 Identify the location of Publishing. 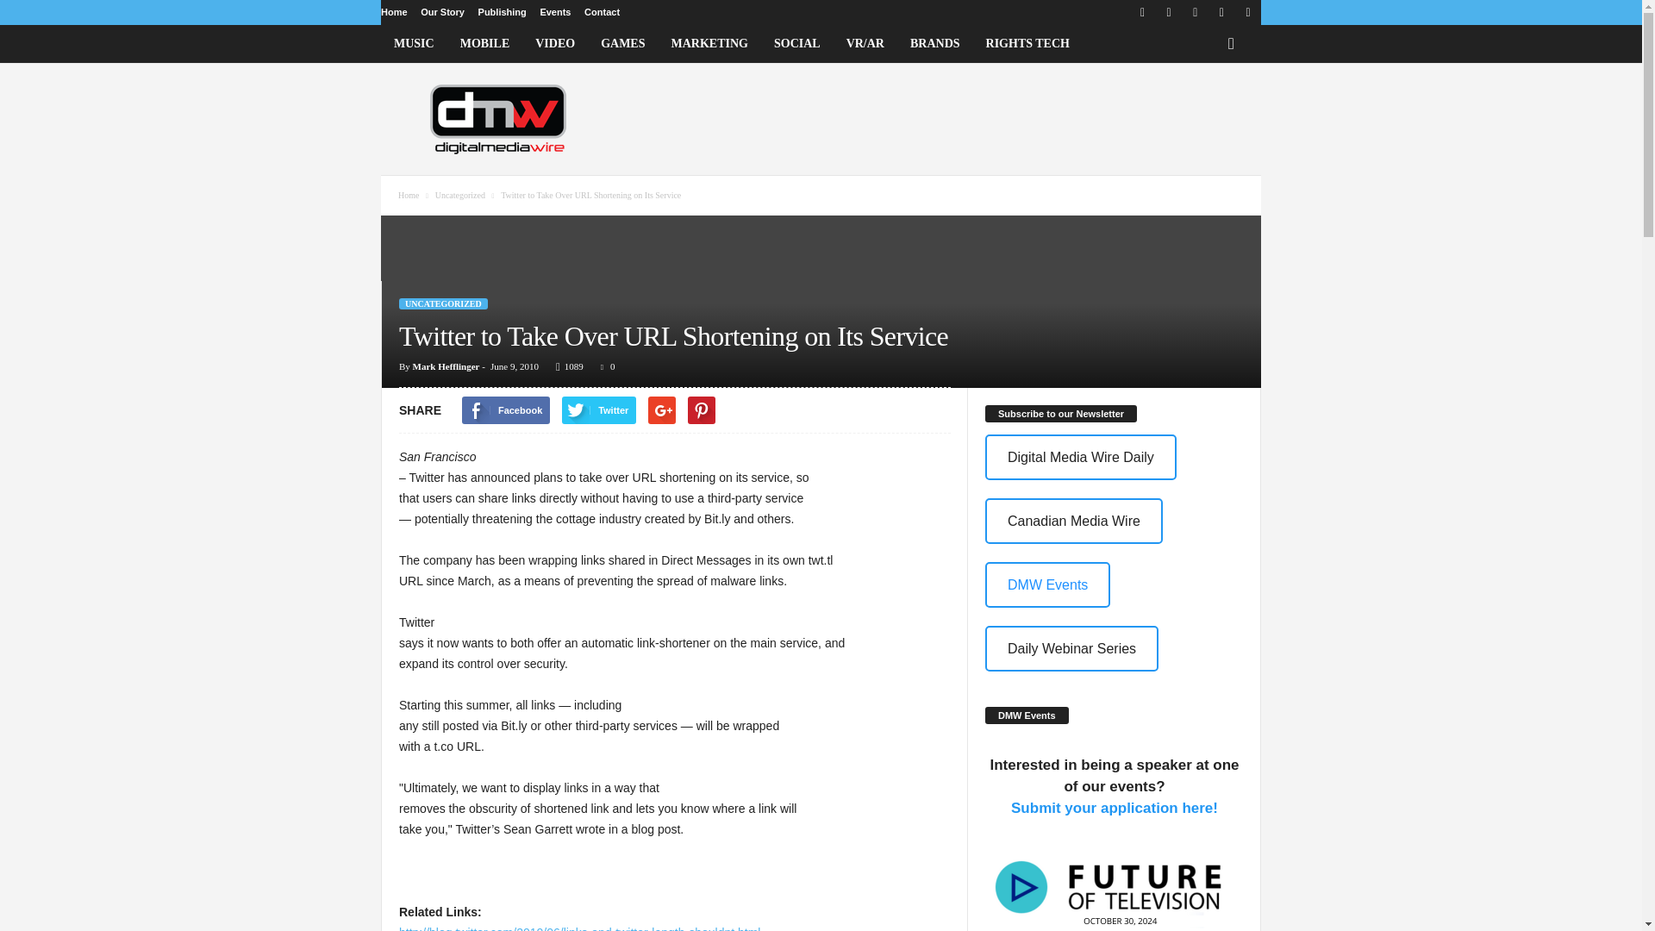
(502, 12).